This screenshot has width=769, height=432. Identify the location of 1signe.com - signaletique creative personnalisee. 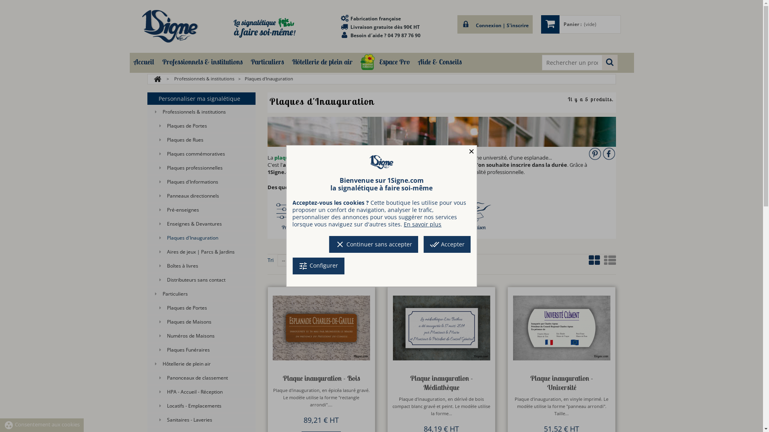
(381, 162).